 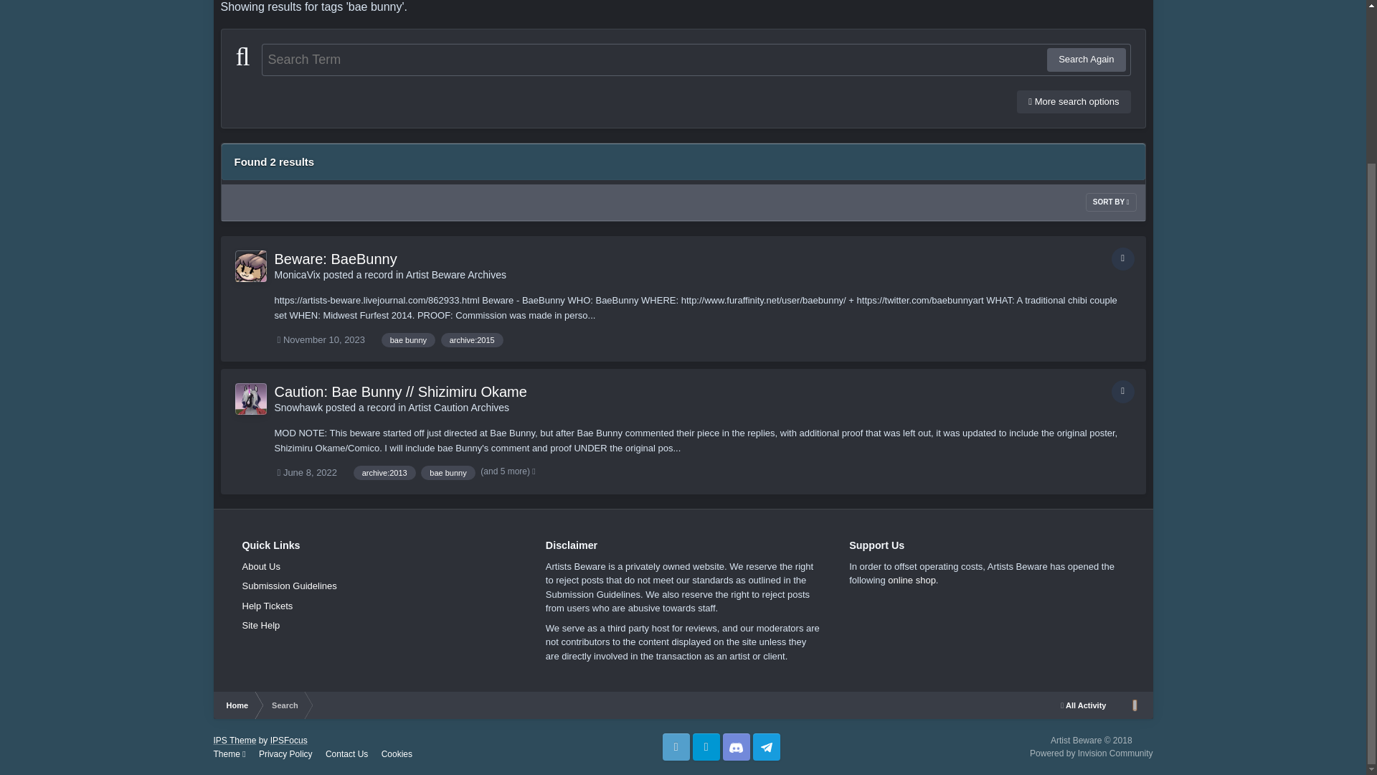 I want to click on Find other content tagged with 'bae bunny', so click(x=407, y=340).